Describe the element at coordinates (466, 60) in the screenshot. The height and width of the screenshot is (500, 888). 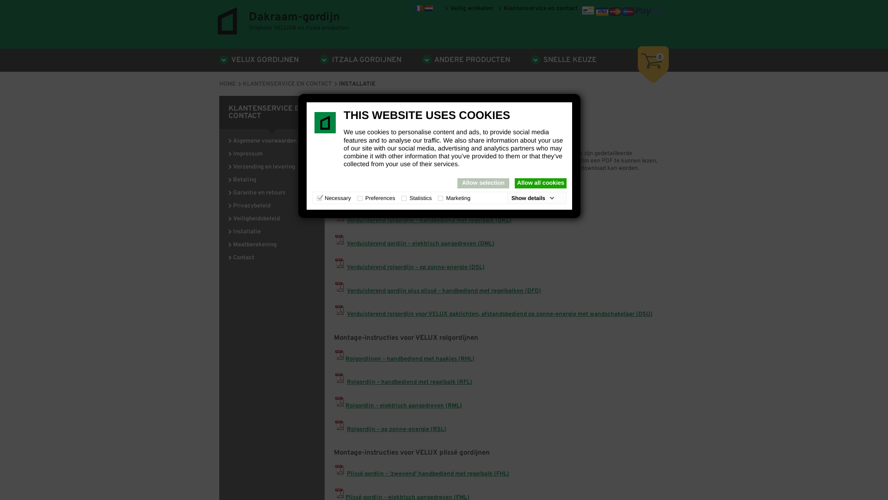
I see `ANDERE PRODUCTEN` at that location.